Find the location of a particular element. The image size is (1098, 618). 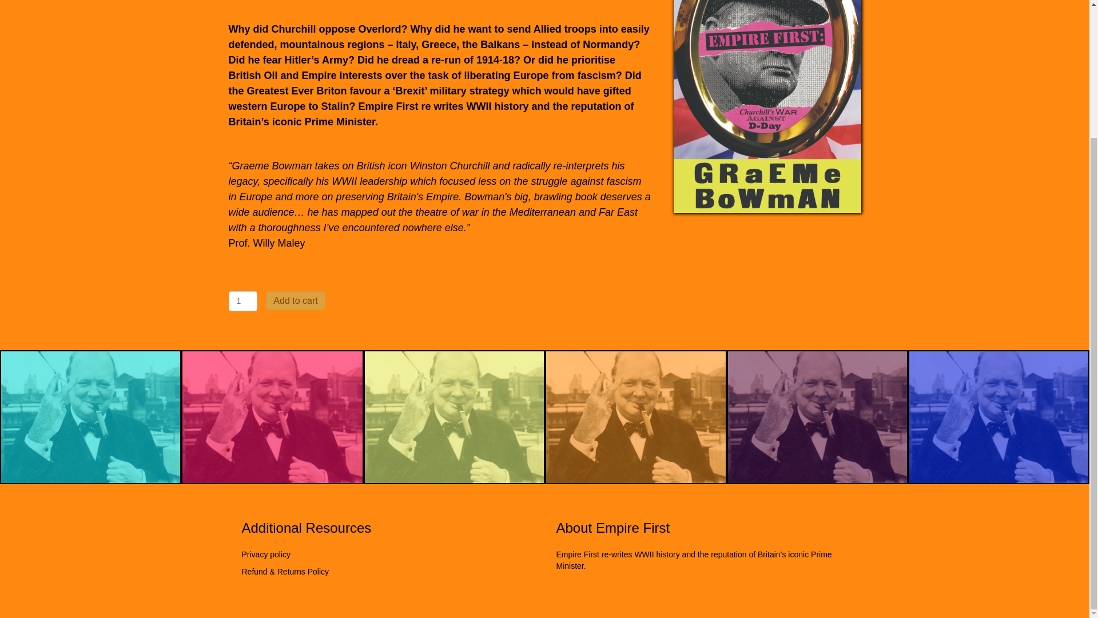

Privacy policy is located at coordinates (266, 554).